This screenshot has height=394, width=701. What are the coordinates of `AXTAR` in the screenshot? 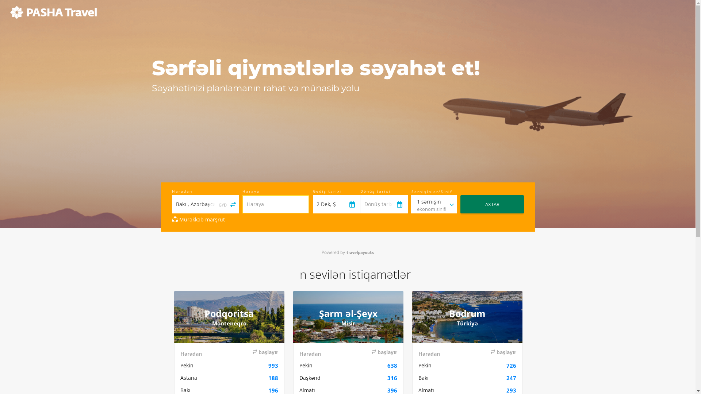 It's located at (492, 204).